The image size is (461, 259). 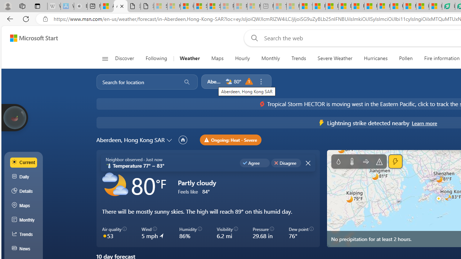 What do you see at coordinates (30, 38) in the screenshot?
I see `Skip to footer` at bounding box center [30, 38].